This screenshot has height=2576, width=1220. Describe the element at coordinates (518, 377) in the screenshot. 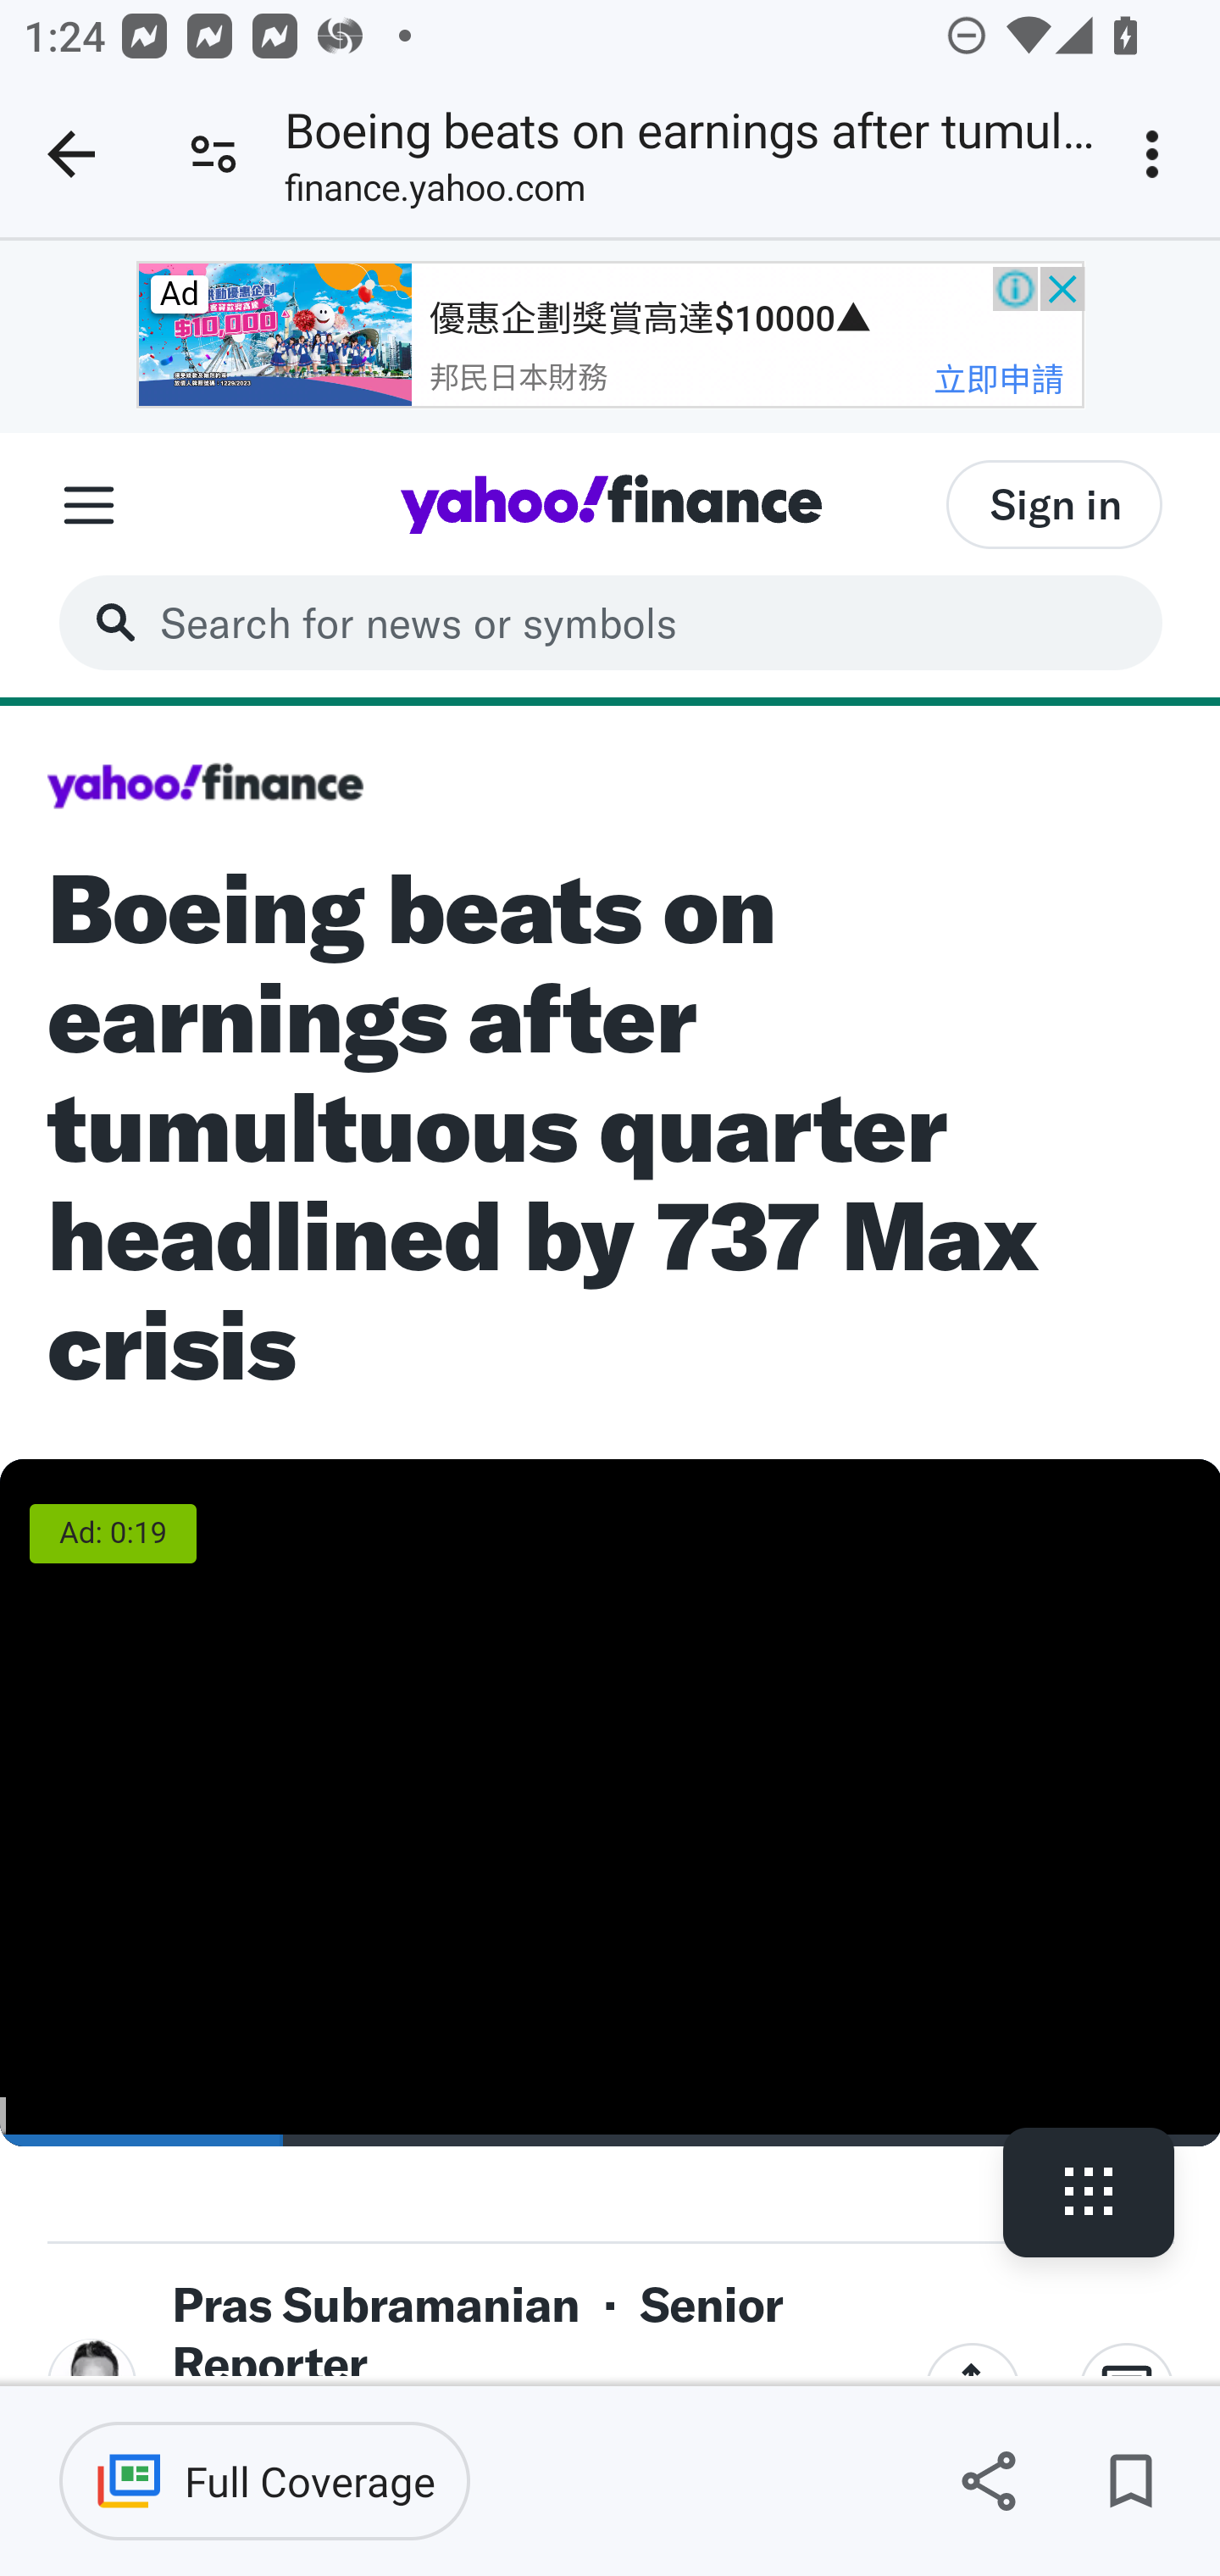

I see `邦民日本財務` at that location.